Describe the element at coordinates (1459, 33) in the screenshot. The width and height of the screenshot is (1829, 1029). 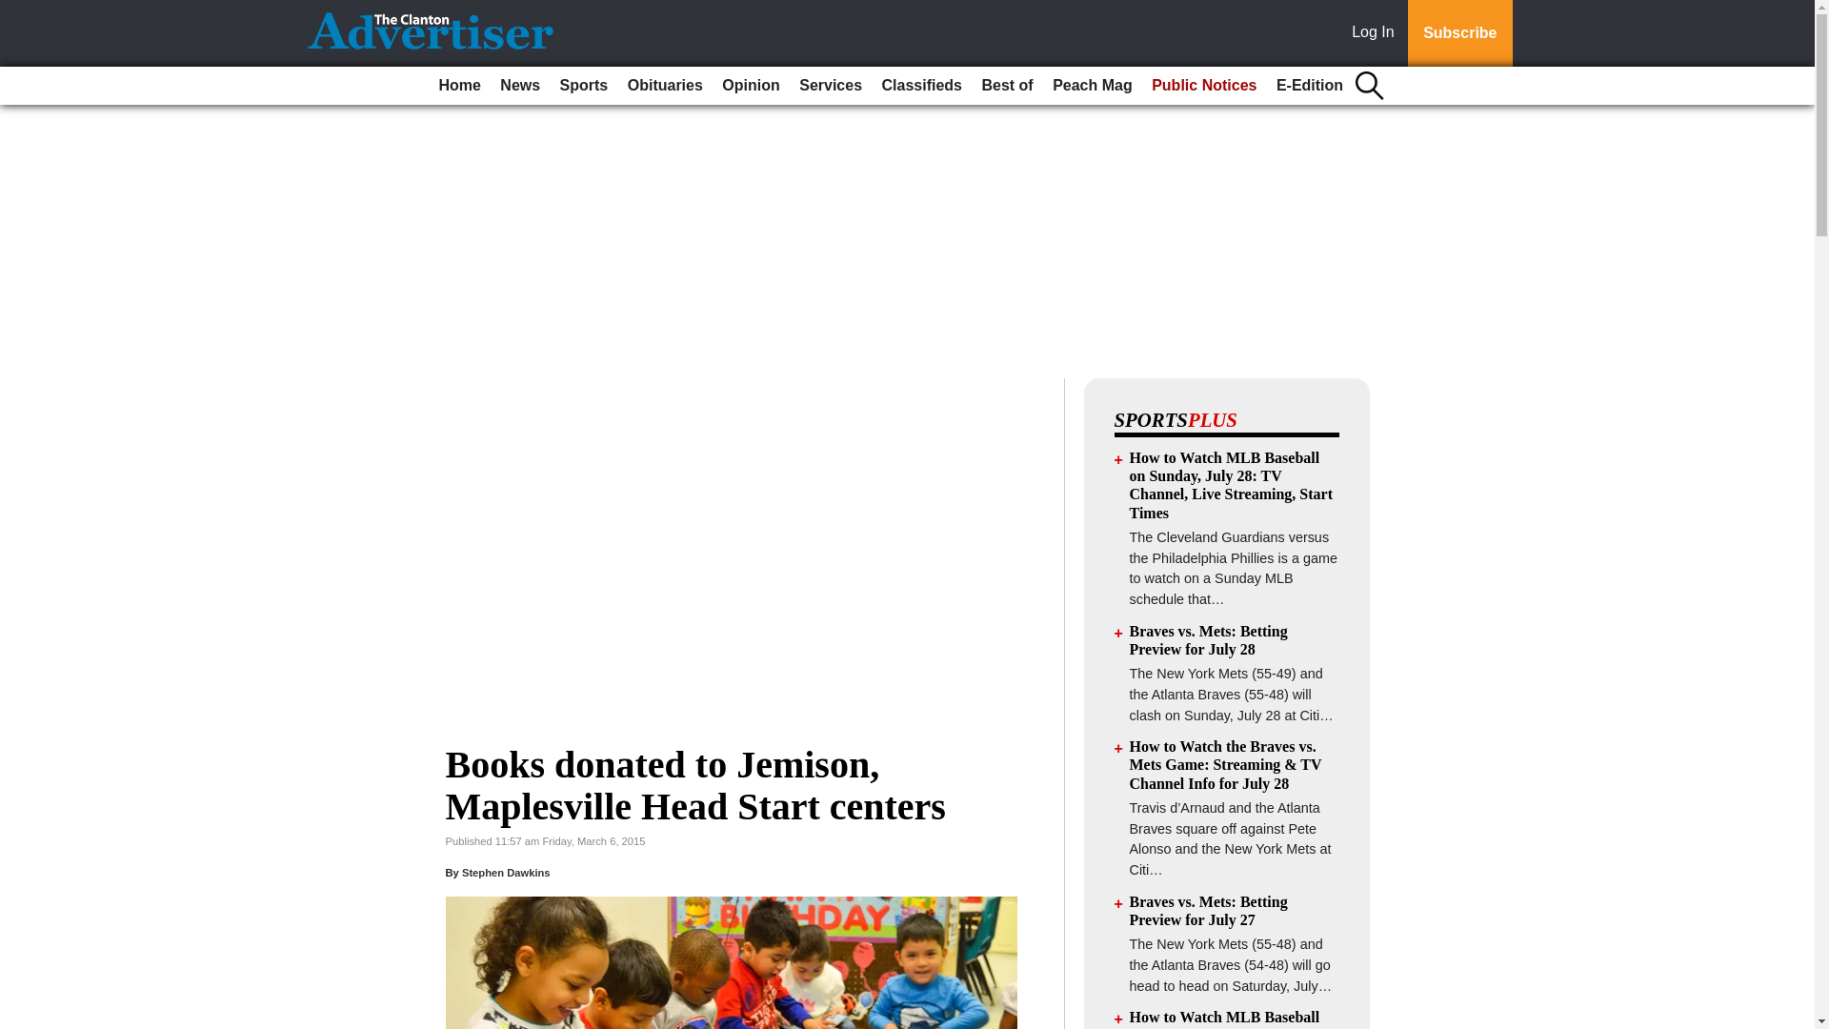
I see `Subscribe` at that location.